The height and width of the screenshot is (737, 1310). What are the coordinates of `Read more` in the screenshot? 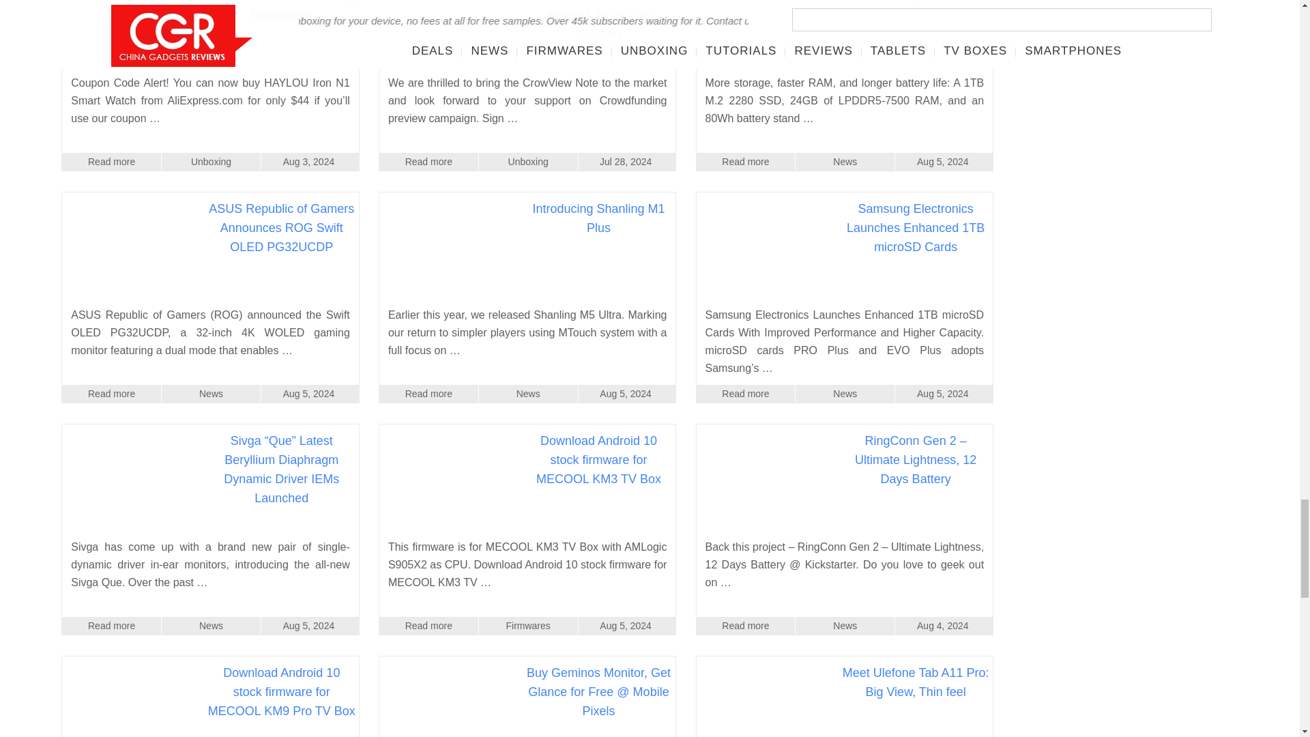 It's located at (428, 161).